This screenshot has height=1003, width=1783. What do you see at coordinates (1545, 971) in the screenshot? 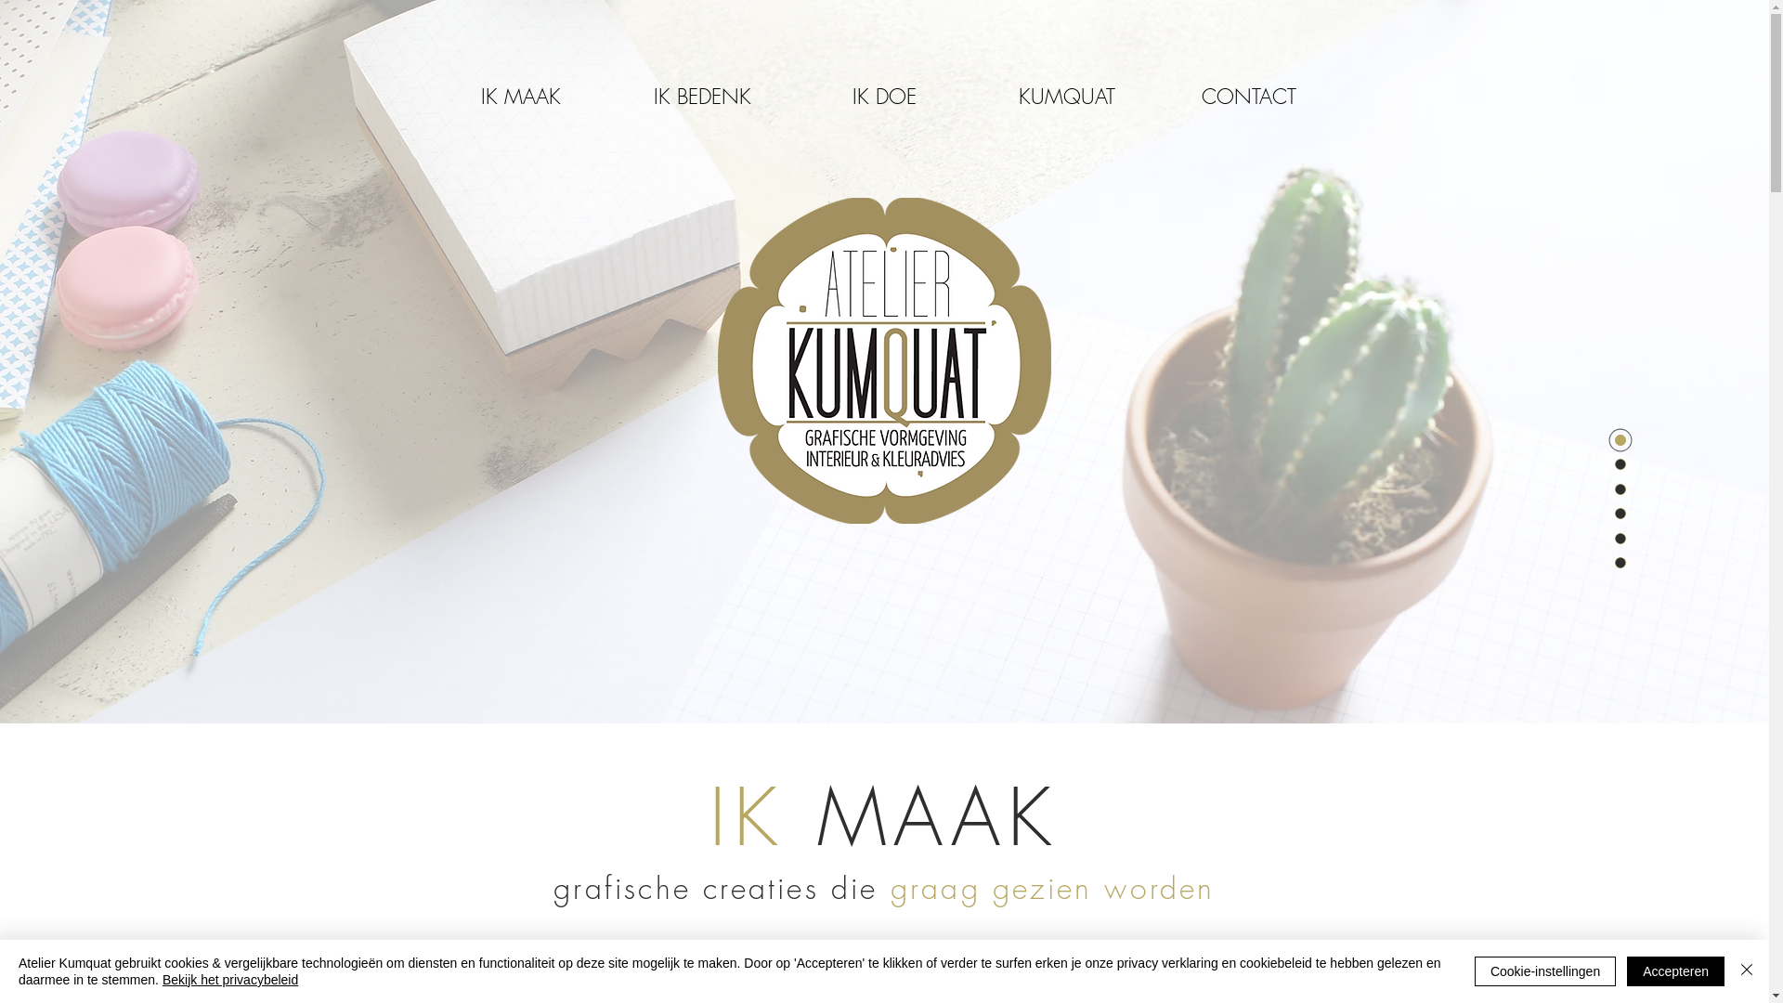
I see `Cookie-instellingen` at bounding box center [1545, 971].